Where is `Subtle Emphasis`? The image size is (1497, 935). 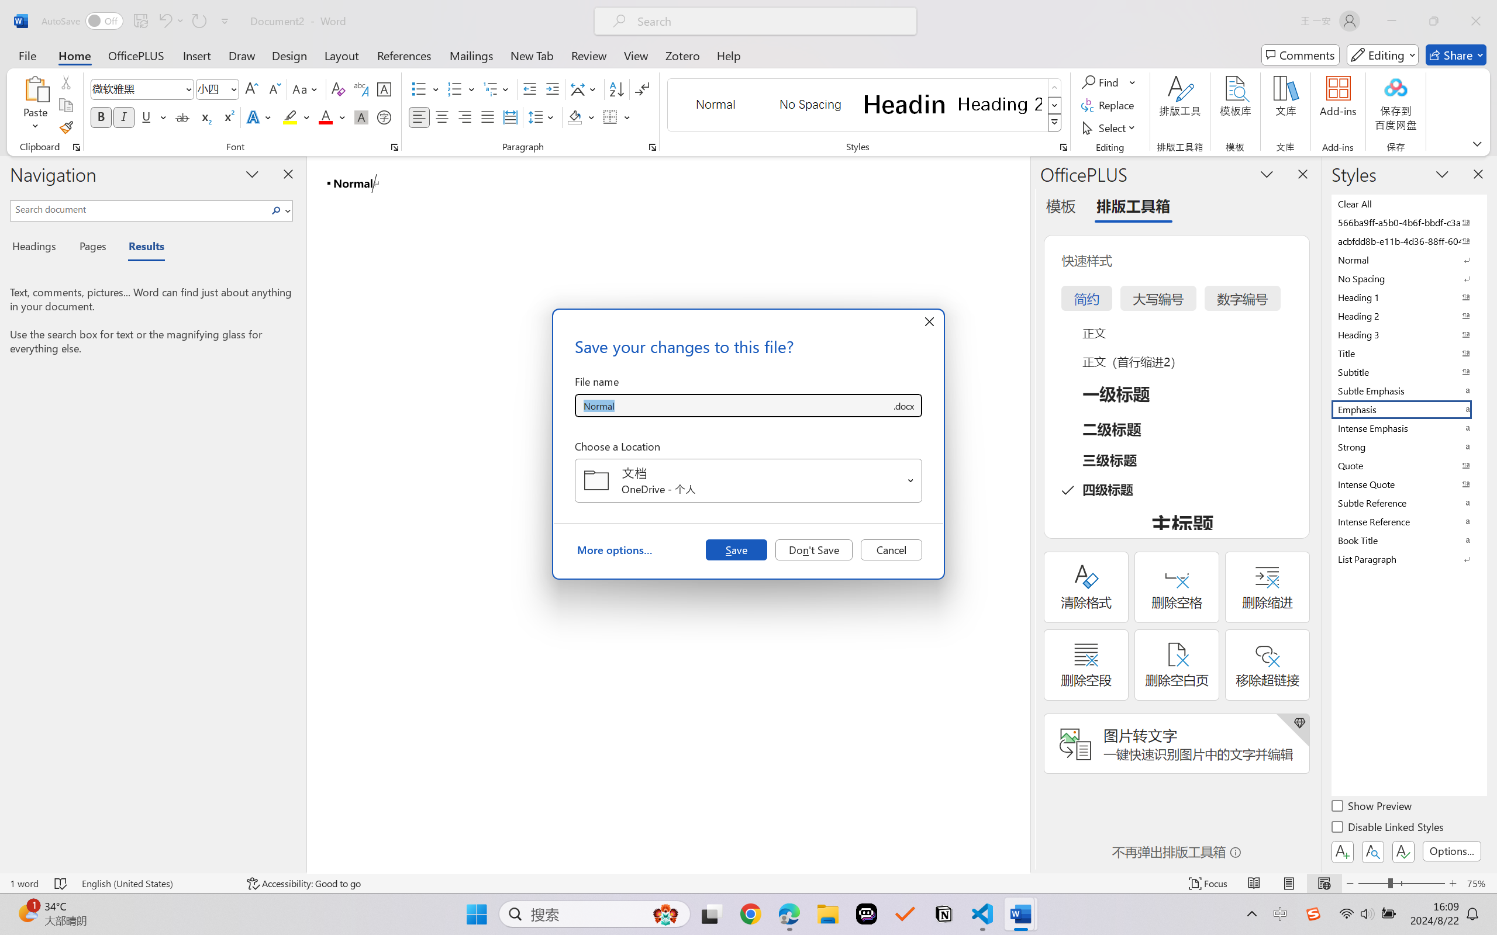
Subtle Emphasis is located at coordinates (1408, 390).